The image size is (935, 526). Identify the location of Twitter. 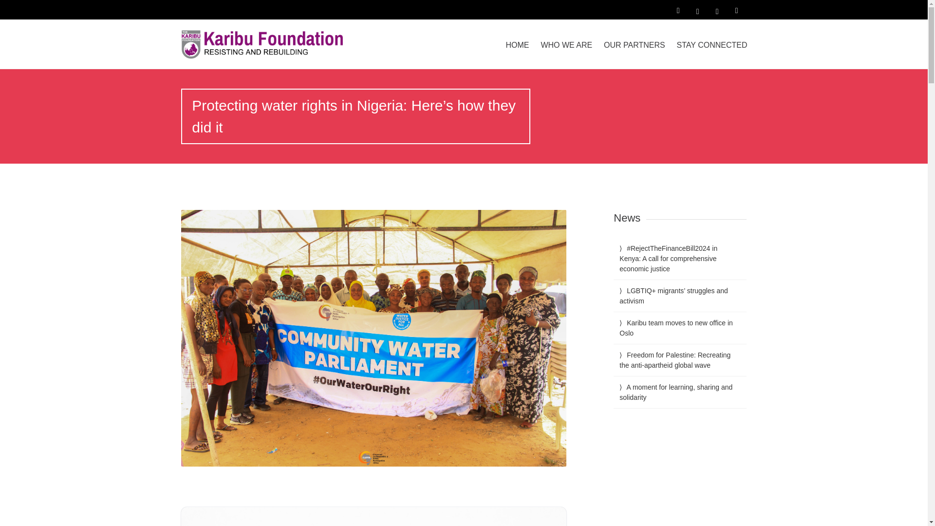
(717, 10).